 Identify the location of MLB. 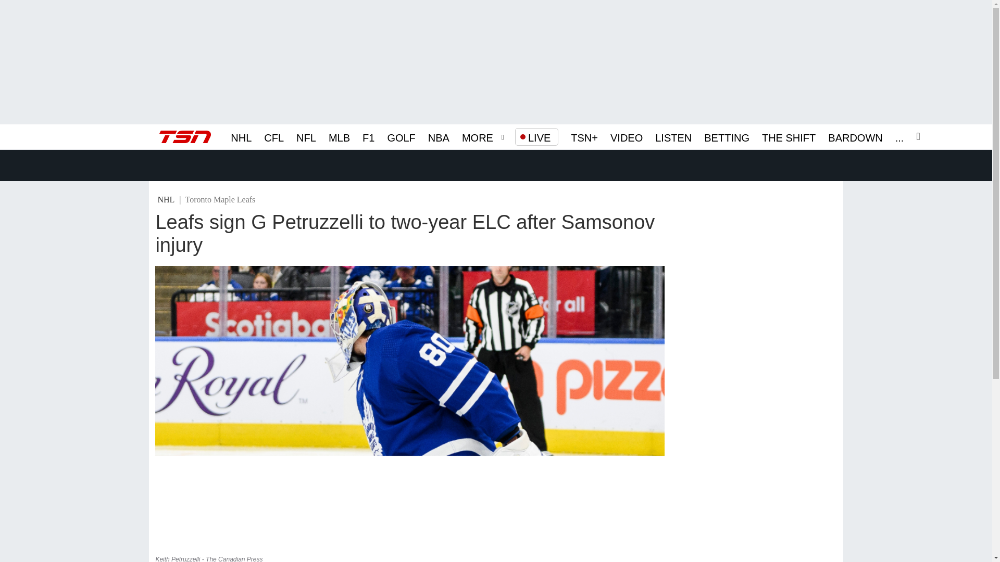
(340, 136).